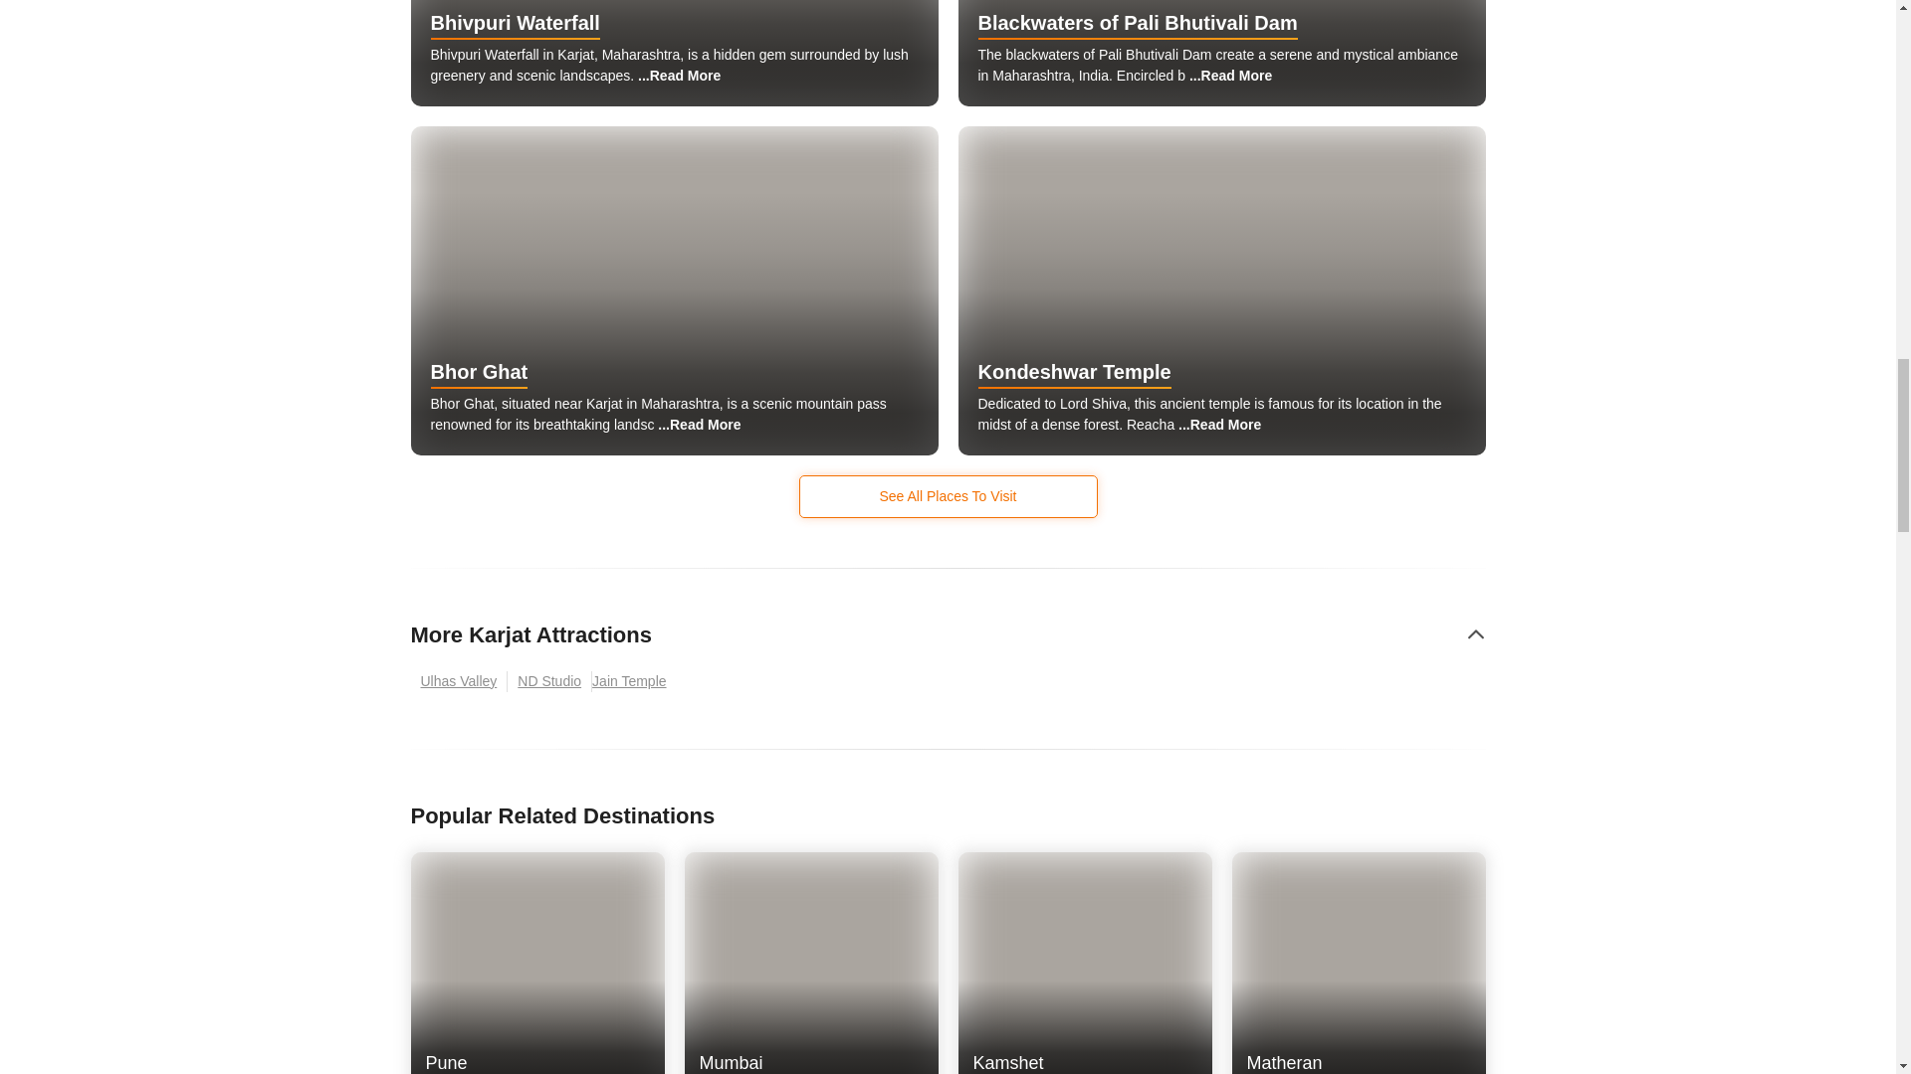 Image resolution: width=1911 pixels, height=1074 pixels. I want to click on ND Studio, so click(948, 496).